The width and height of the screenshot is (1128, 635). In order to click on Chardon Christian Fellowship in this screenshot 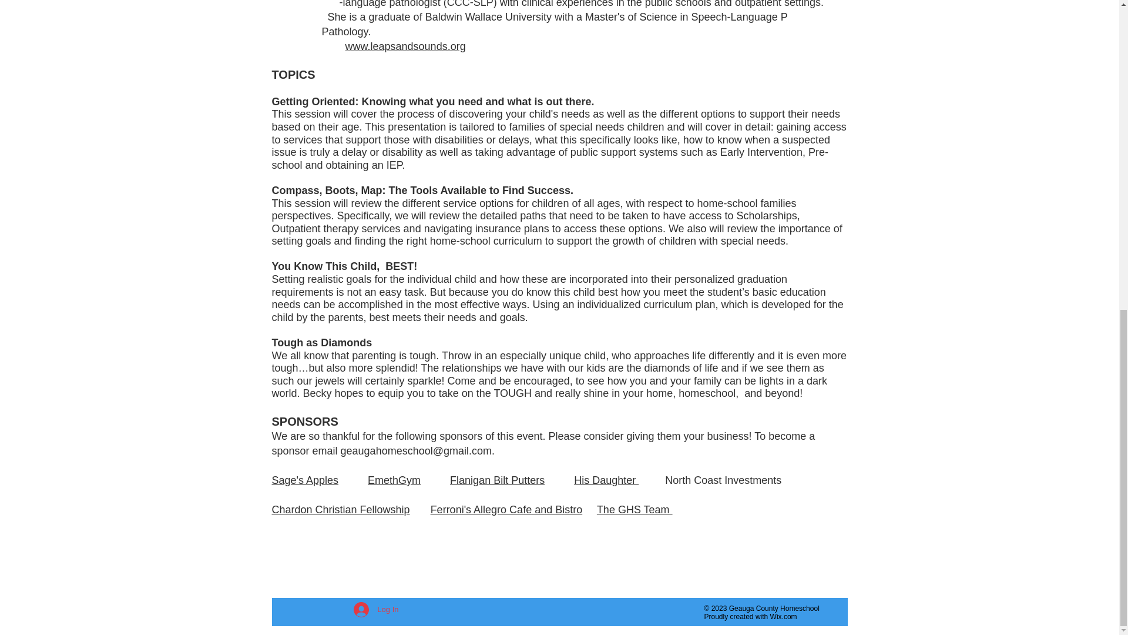, I will do `click(340, 509)`.